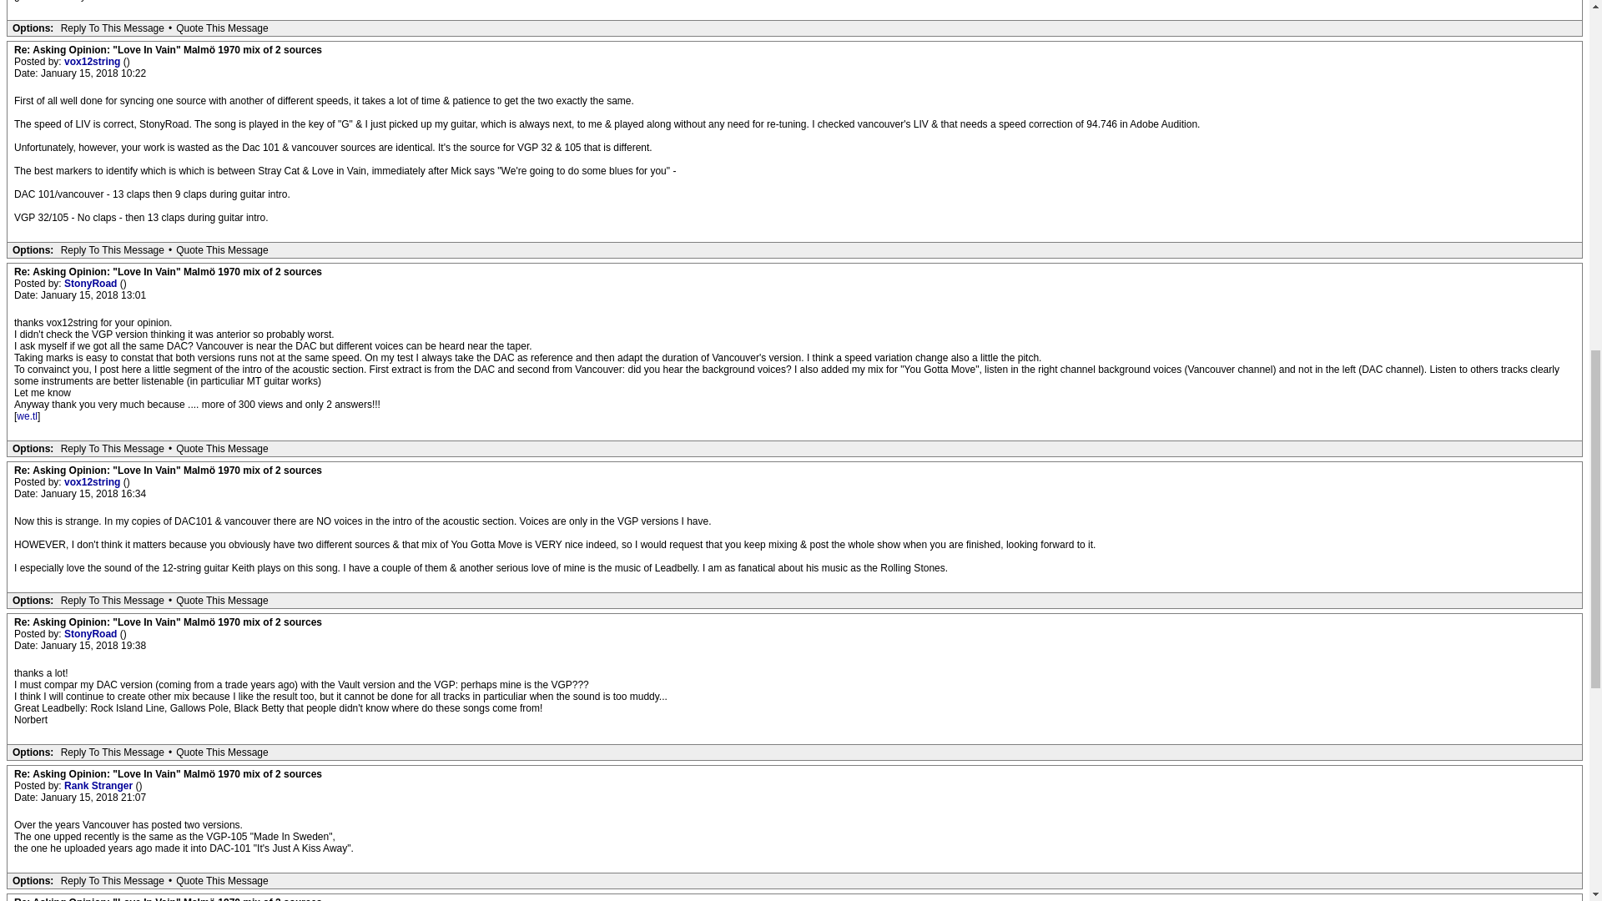 This screenshot has width=1602, height=901. Describe the element at coordinates (93, 62) in the screenshot. I see `vox12string` at that location.